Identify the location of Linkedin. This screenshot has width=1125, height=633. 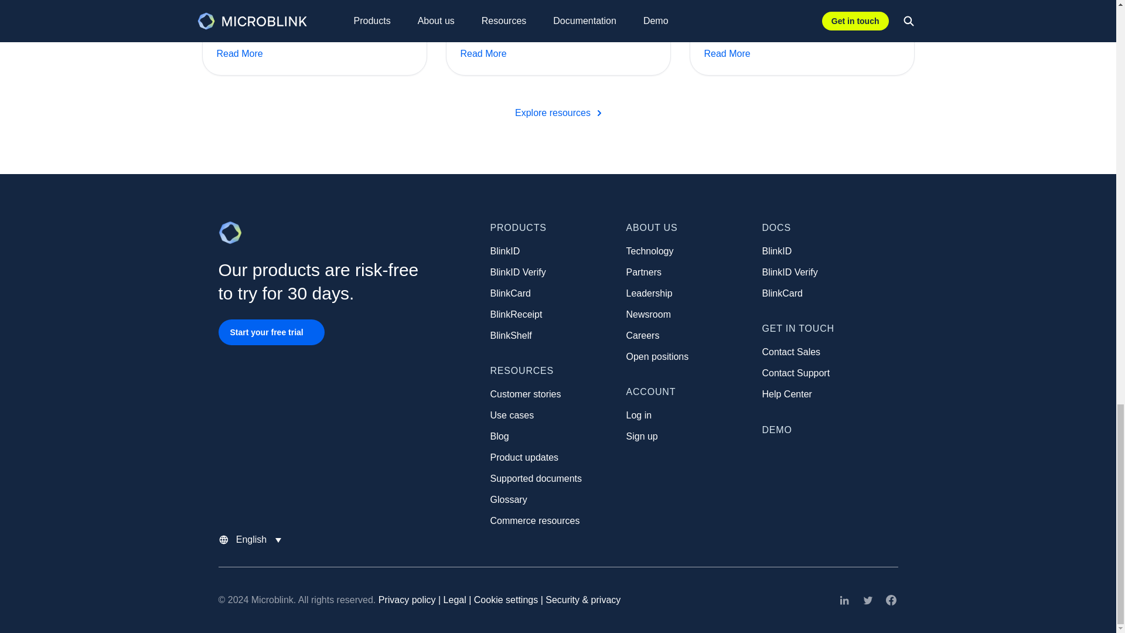
(844, 600).